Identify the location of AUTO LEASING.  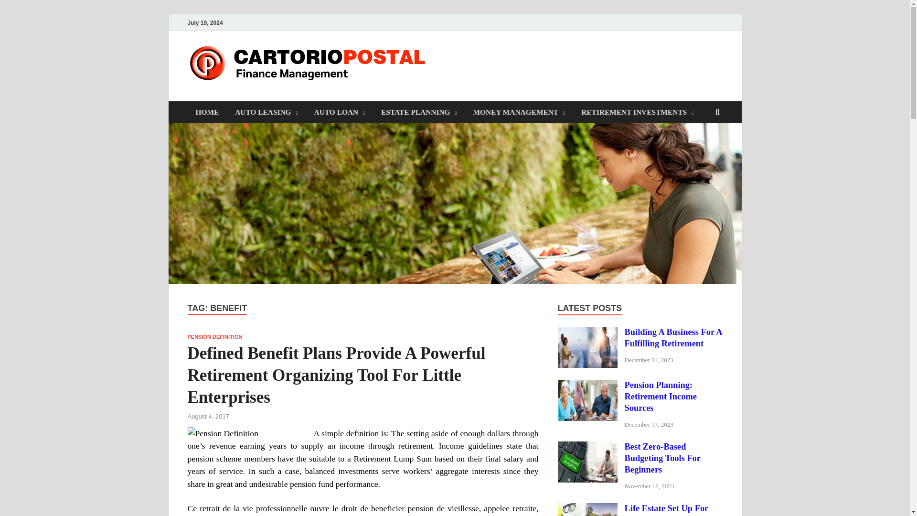
(266, 112).